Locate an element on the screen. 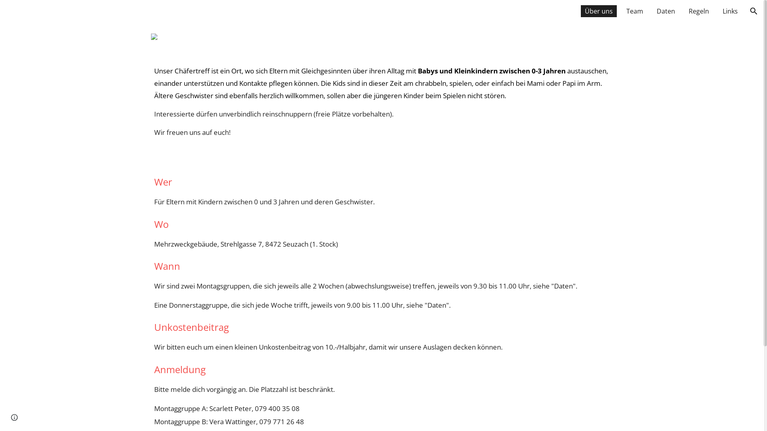  Team is located at coordinates (635, 11).